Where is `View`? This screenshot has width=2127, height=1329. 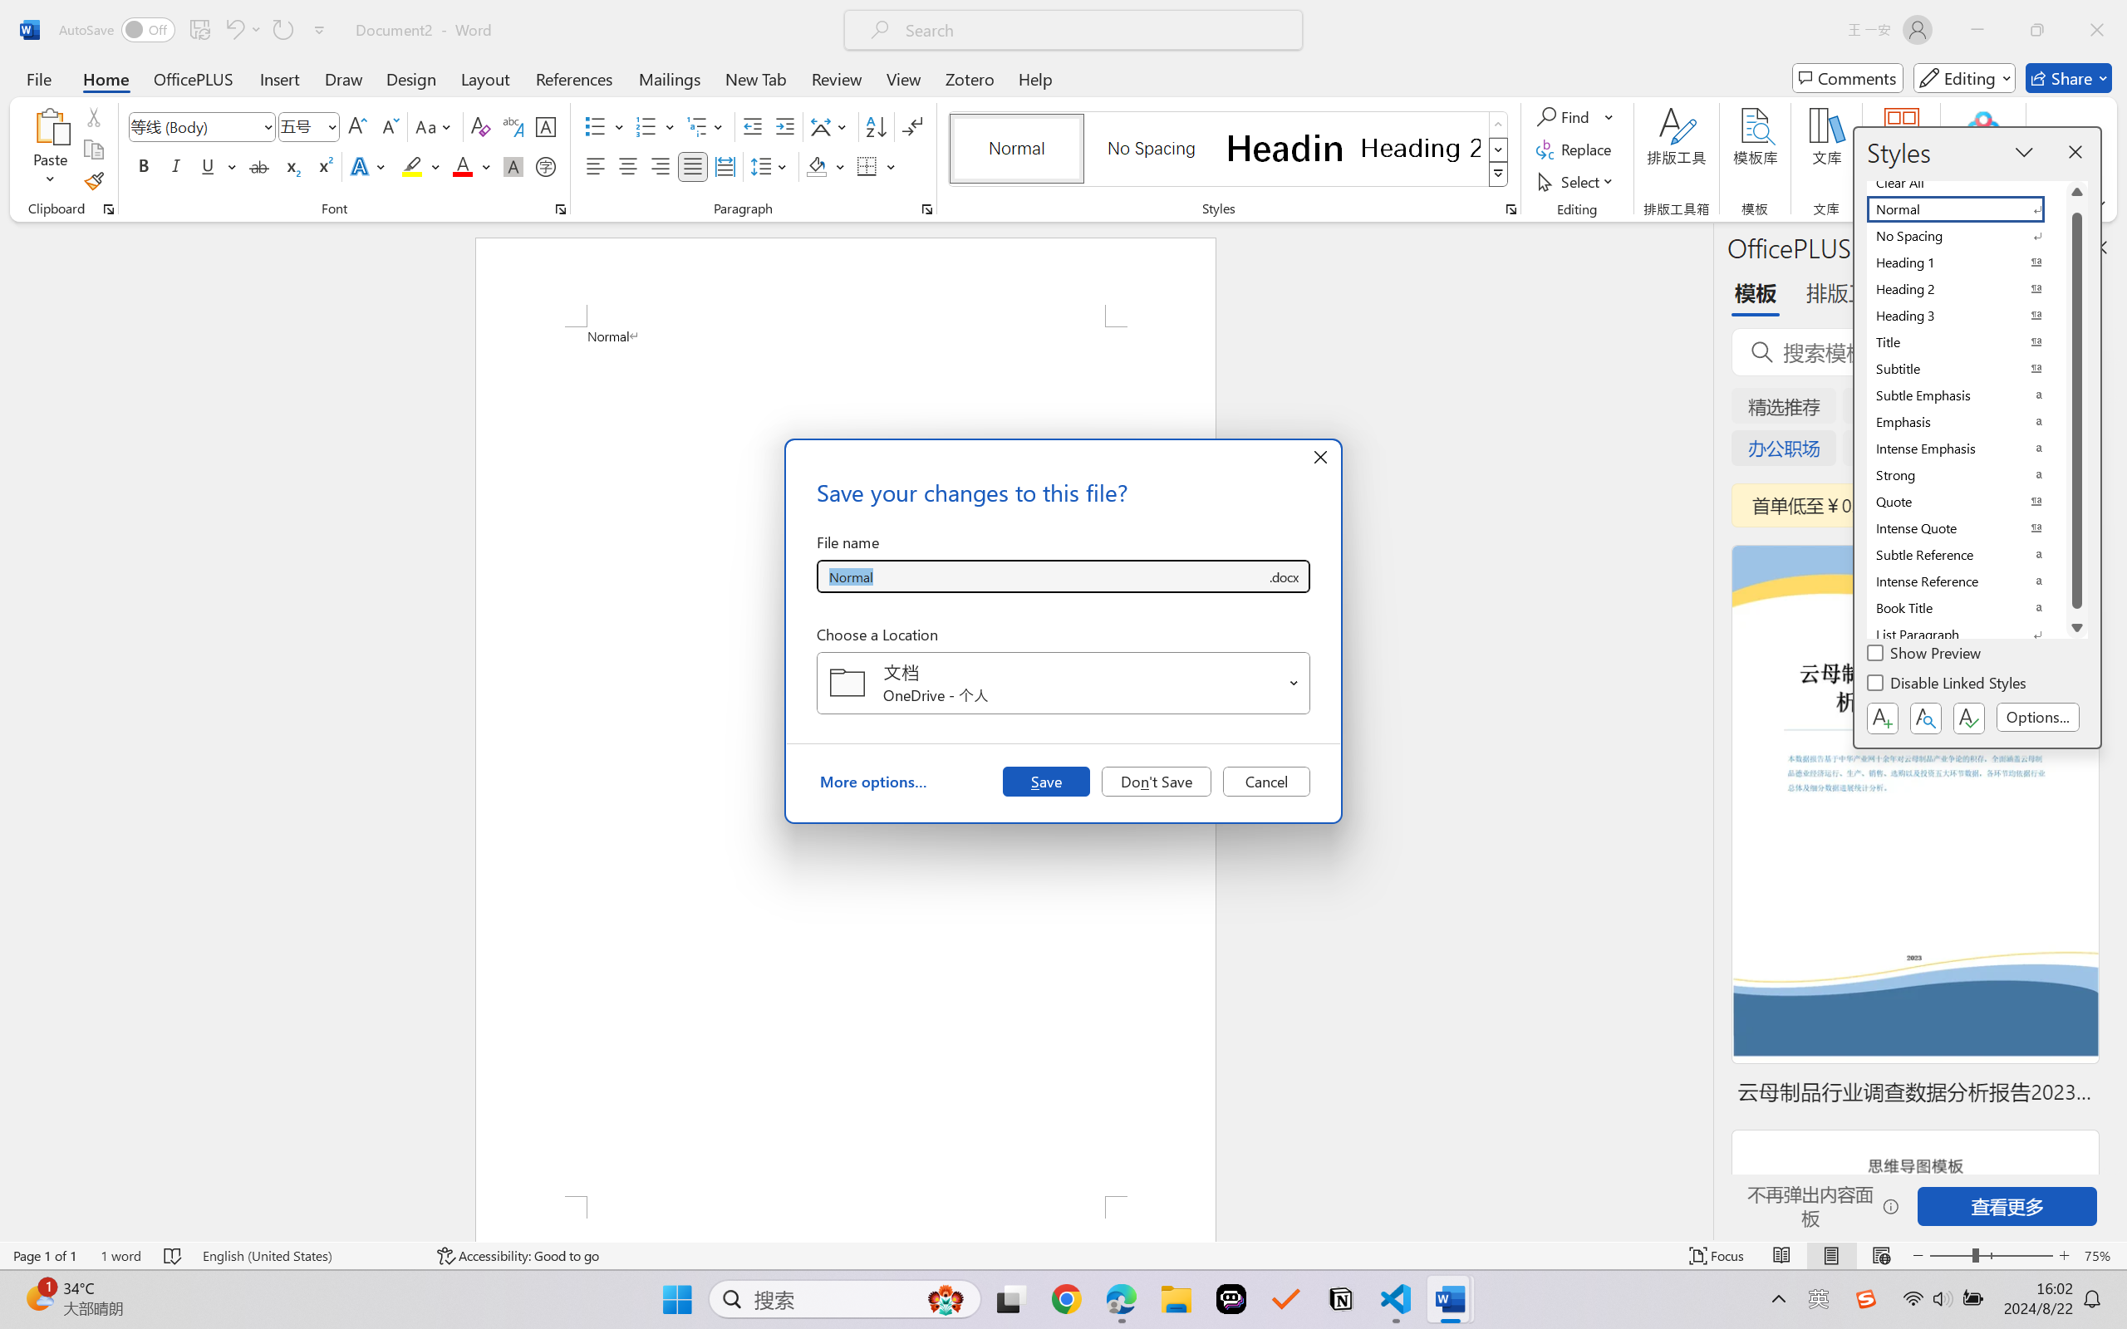
View is located at coordinates (904, 78).